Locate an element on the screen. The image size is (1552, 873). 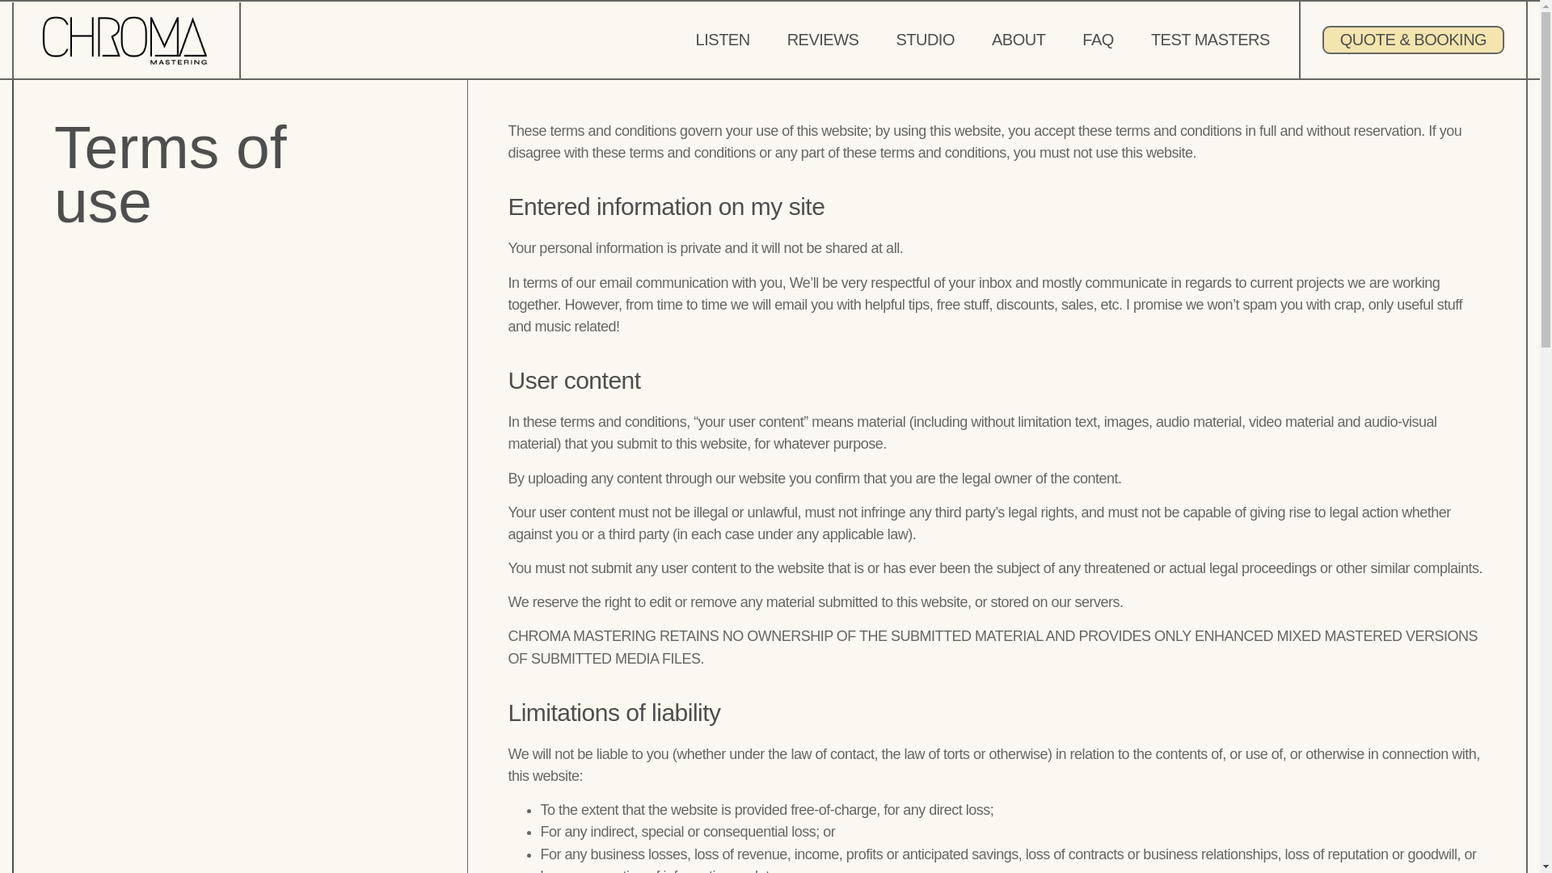
TEST MASTERS is located at coordinates (1210, 39).